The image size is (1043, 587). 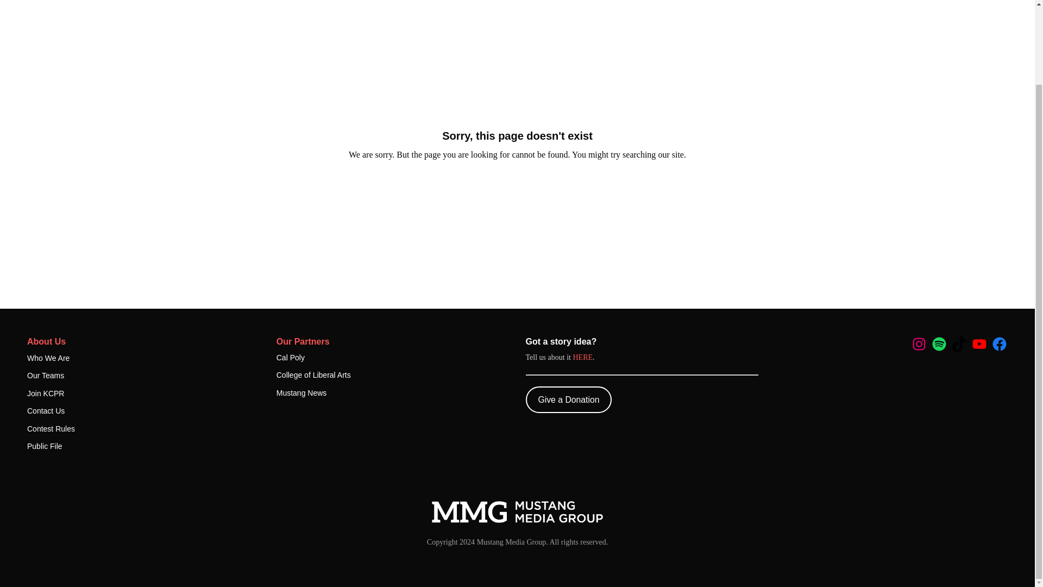 I want to click on KCPR, so click(x=517, y=512).